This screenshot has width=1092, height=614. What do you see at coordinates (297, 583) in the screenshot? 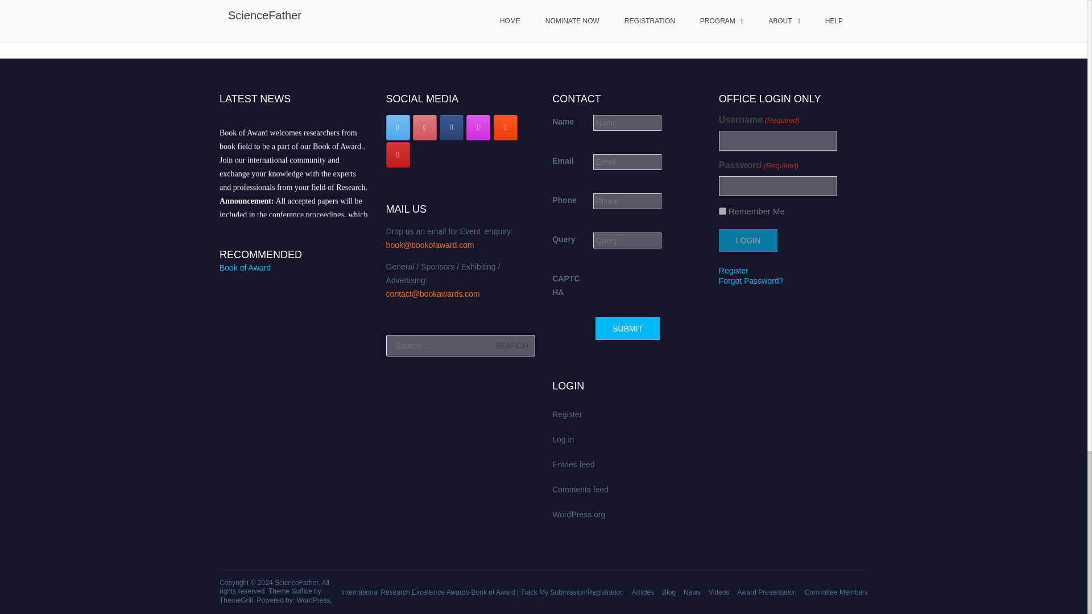
I see `ScienceFather` at bounding box center [297, 583].